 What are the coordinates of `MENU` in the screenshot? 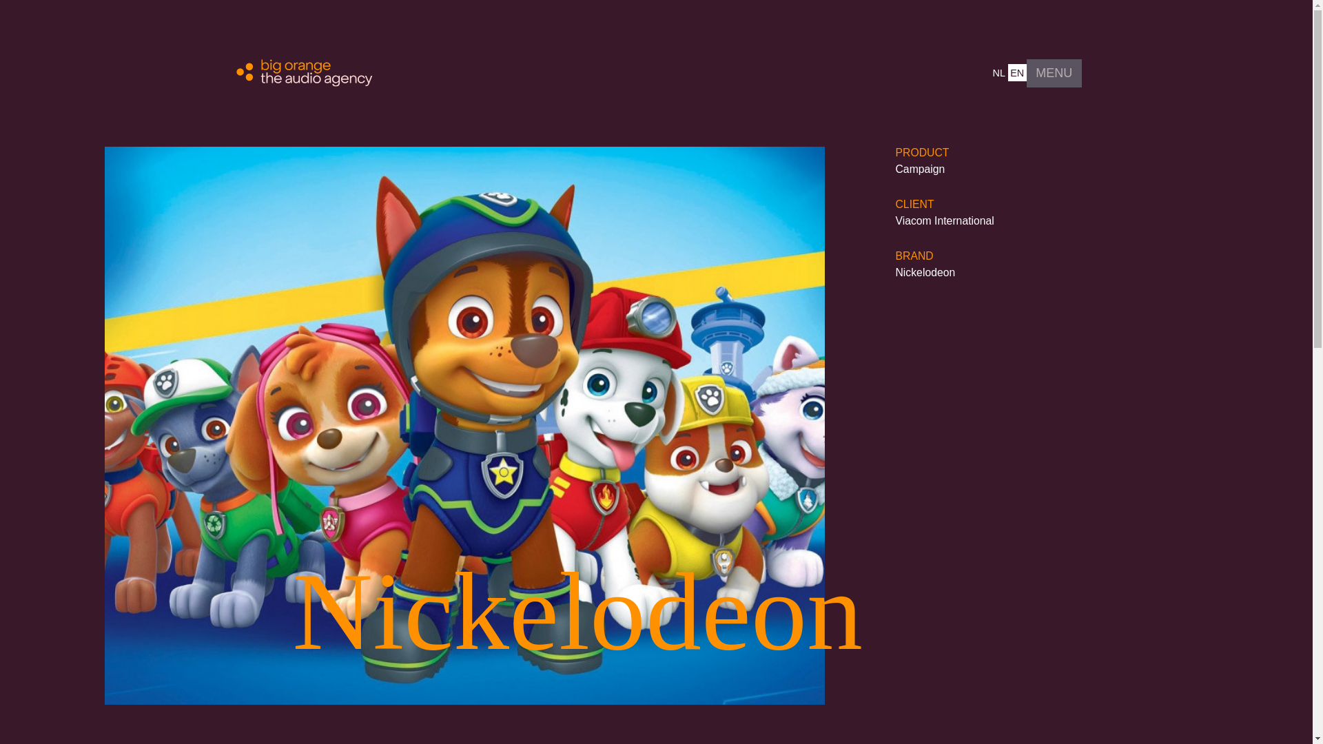 It's located at (1054, 73).